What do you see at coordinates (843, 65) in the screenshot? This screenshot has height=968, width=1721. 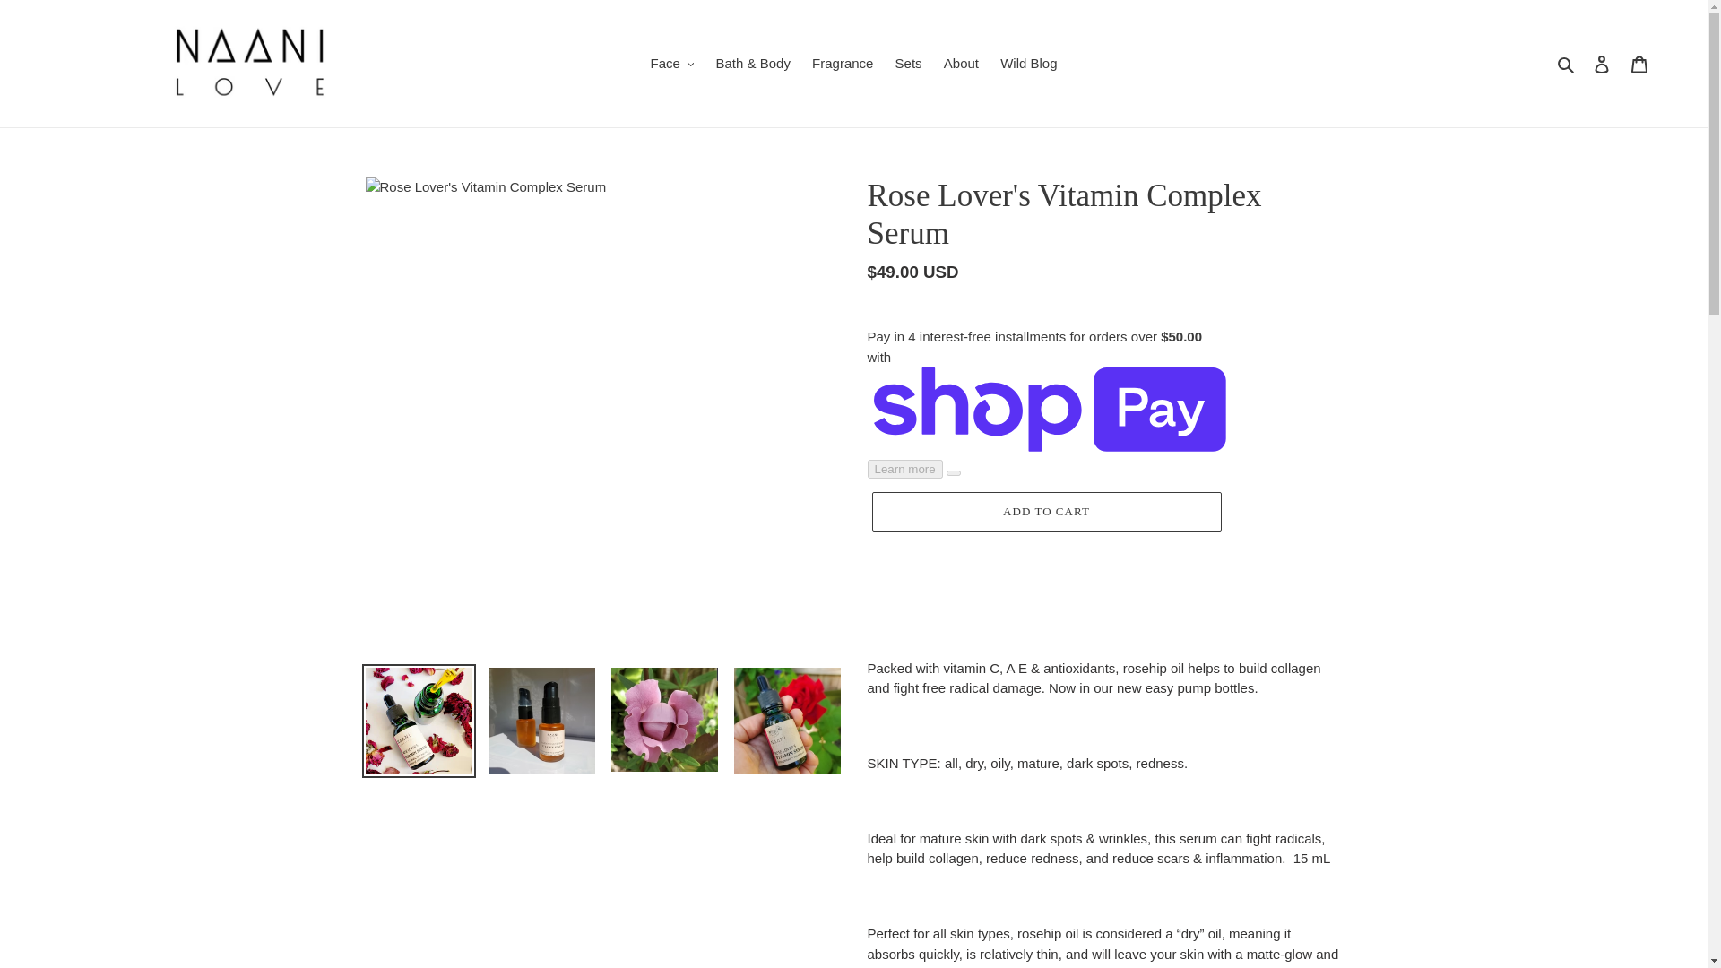 I see `Fragrance` at bounding box center [843, 65].